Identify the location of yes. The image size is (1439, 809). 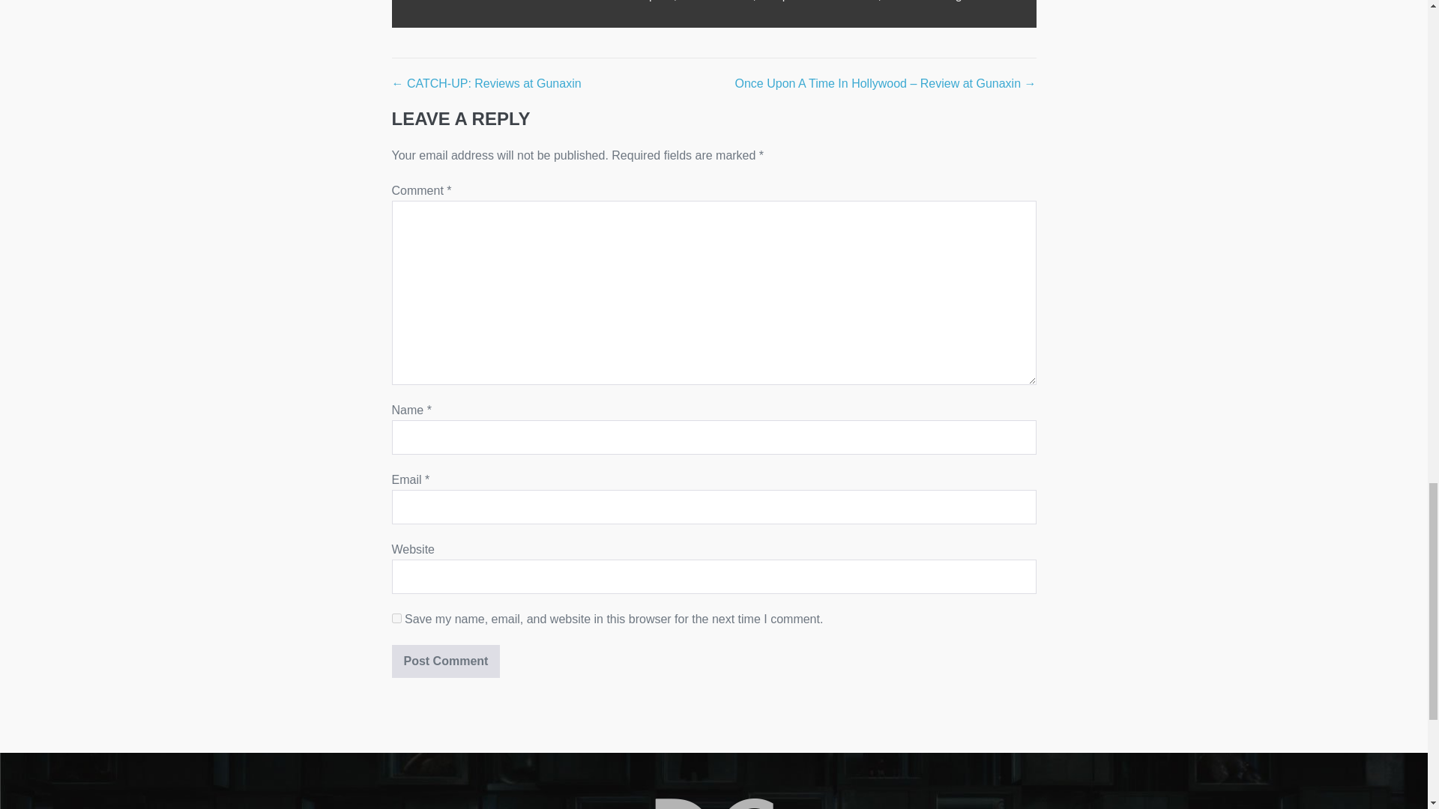
(396, 617).